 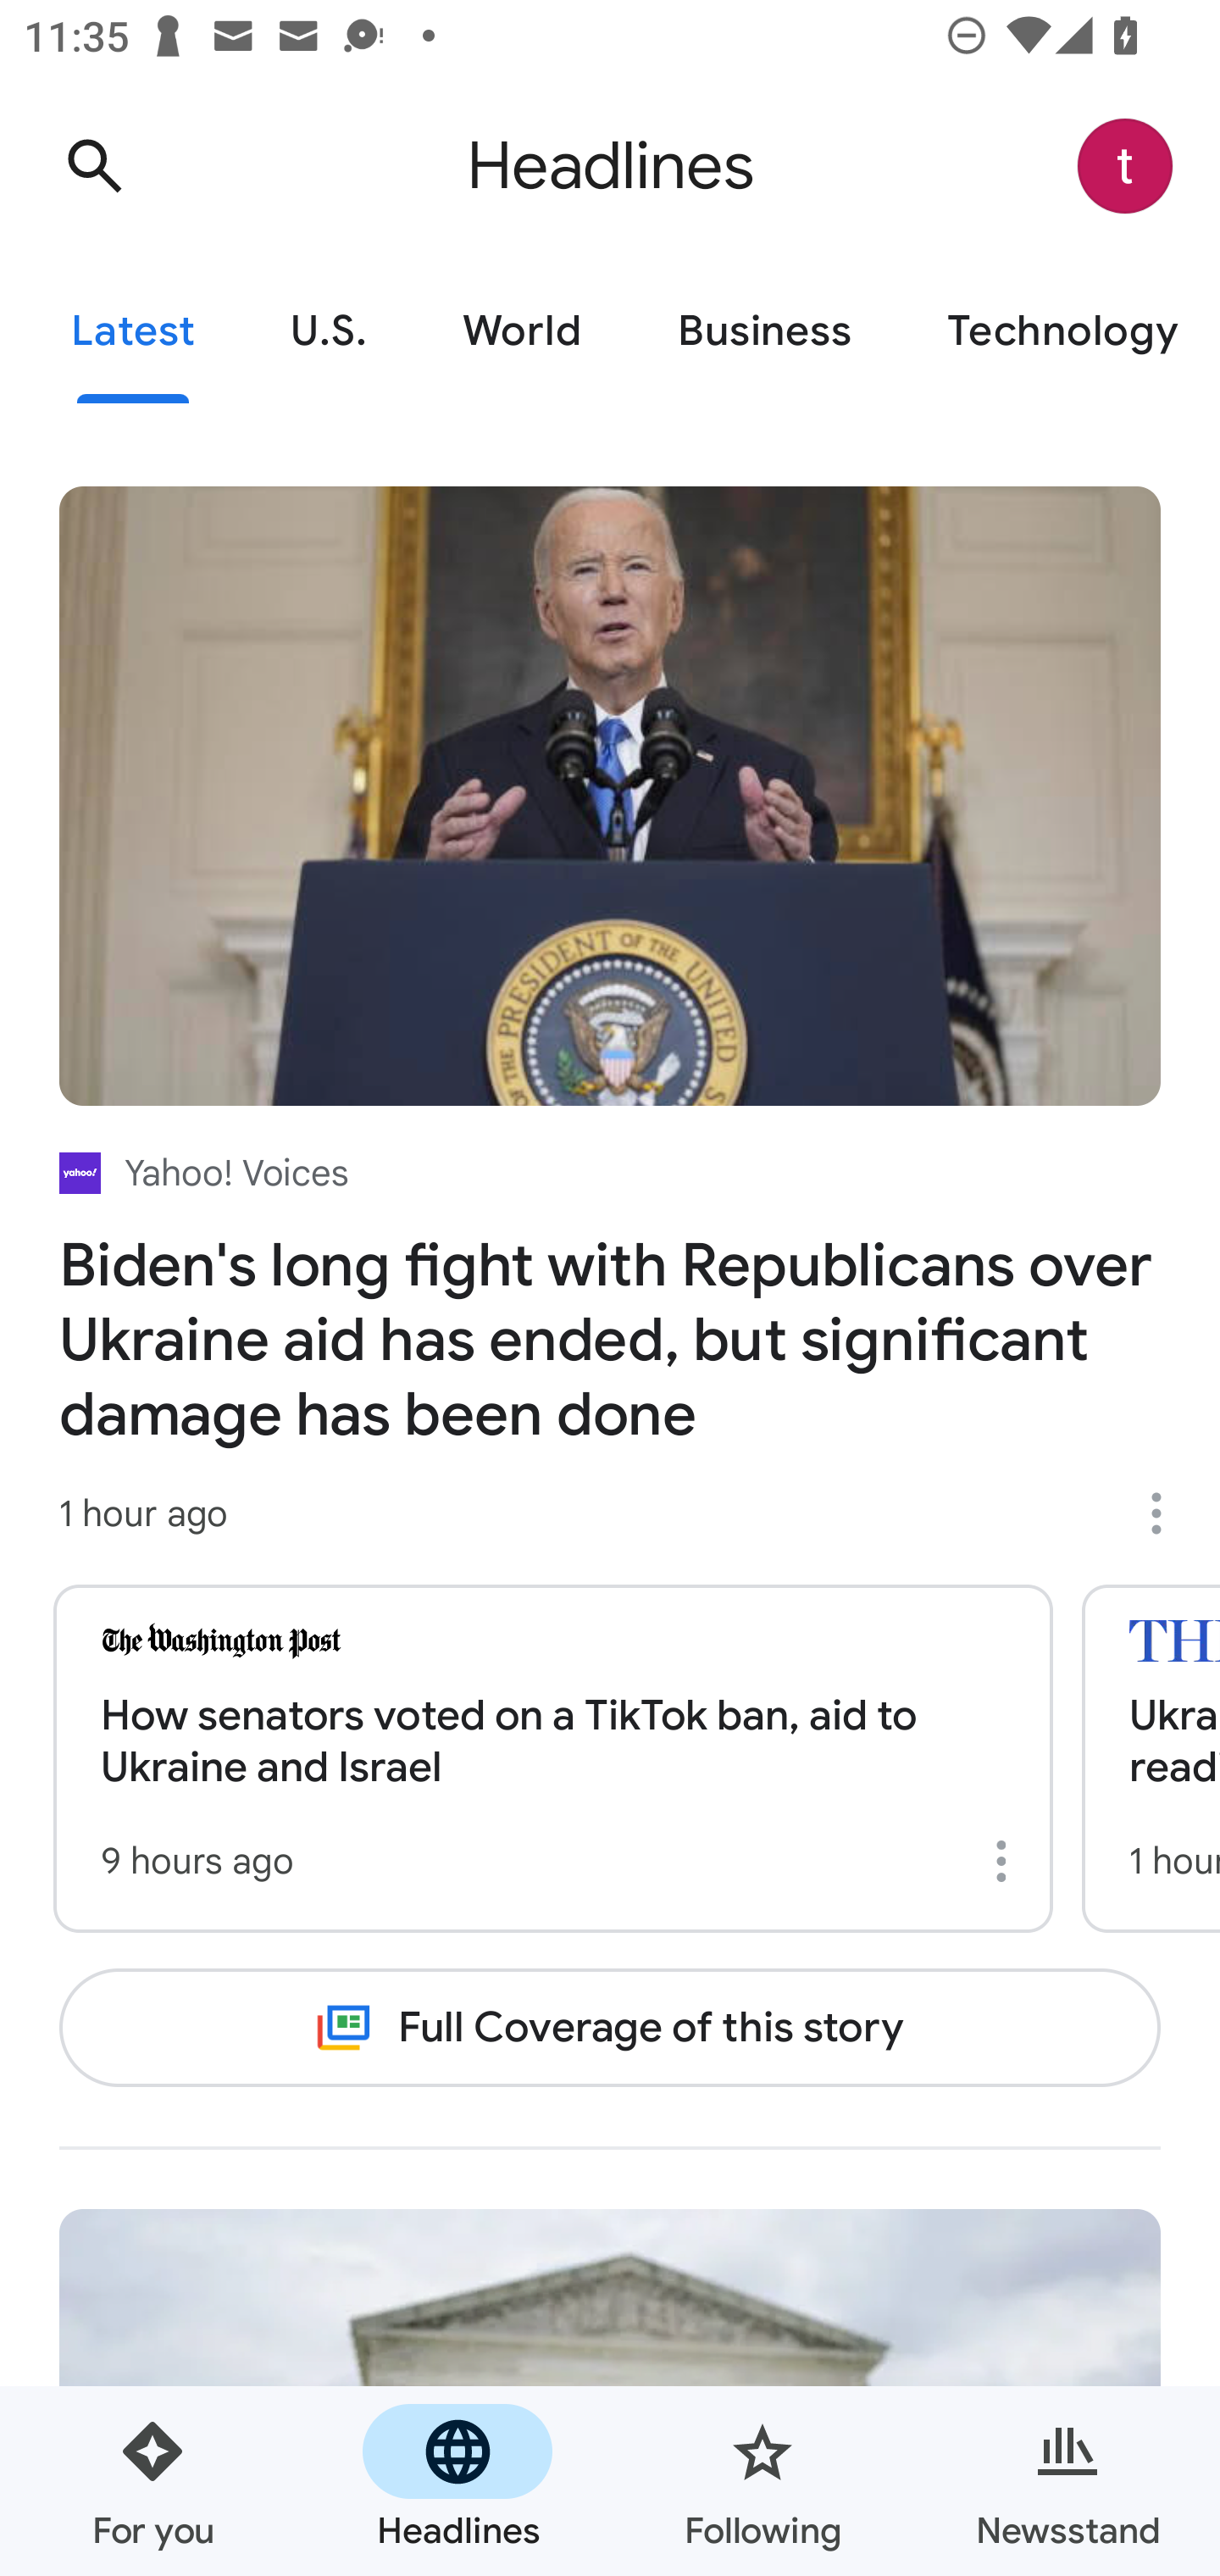 What do you see at coordinates (762, 2481) in the screenshot?
I see `Following` at bounding box center [762, 2481].